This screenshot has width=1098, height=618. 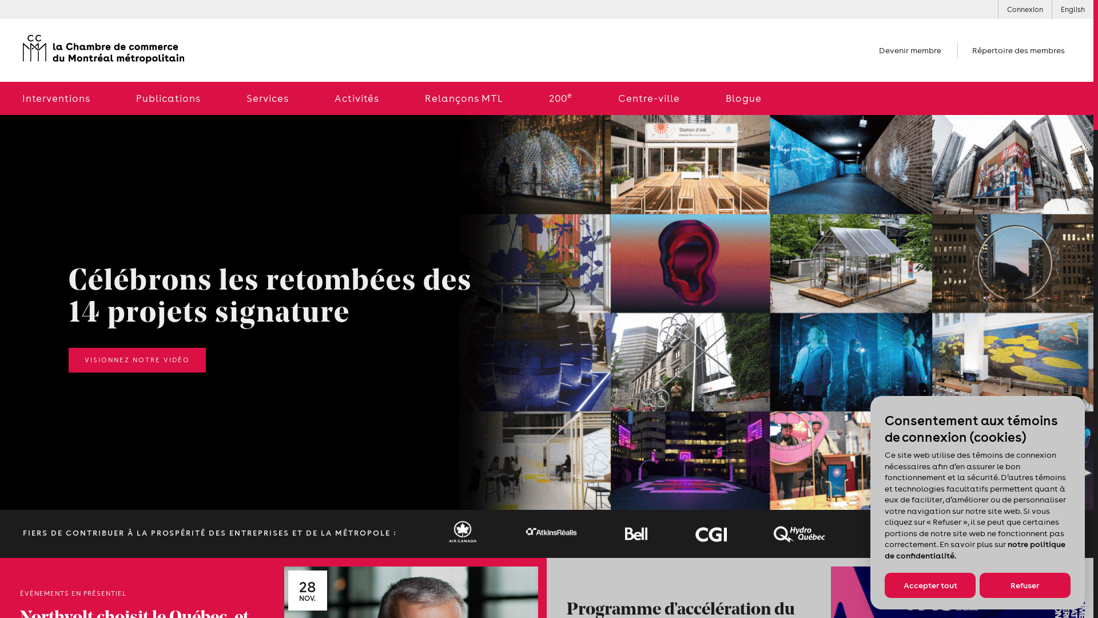 I want to click on Devenir membre, so click(x=910, y=50).